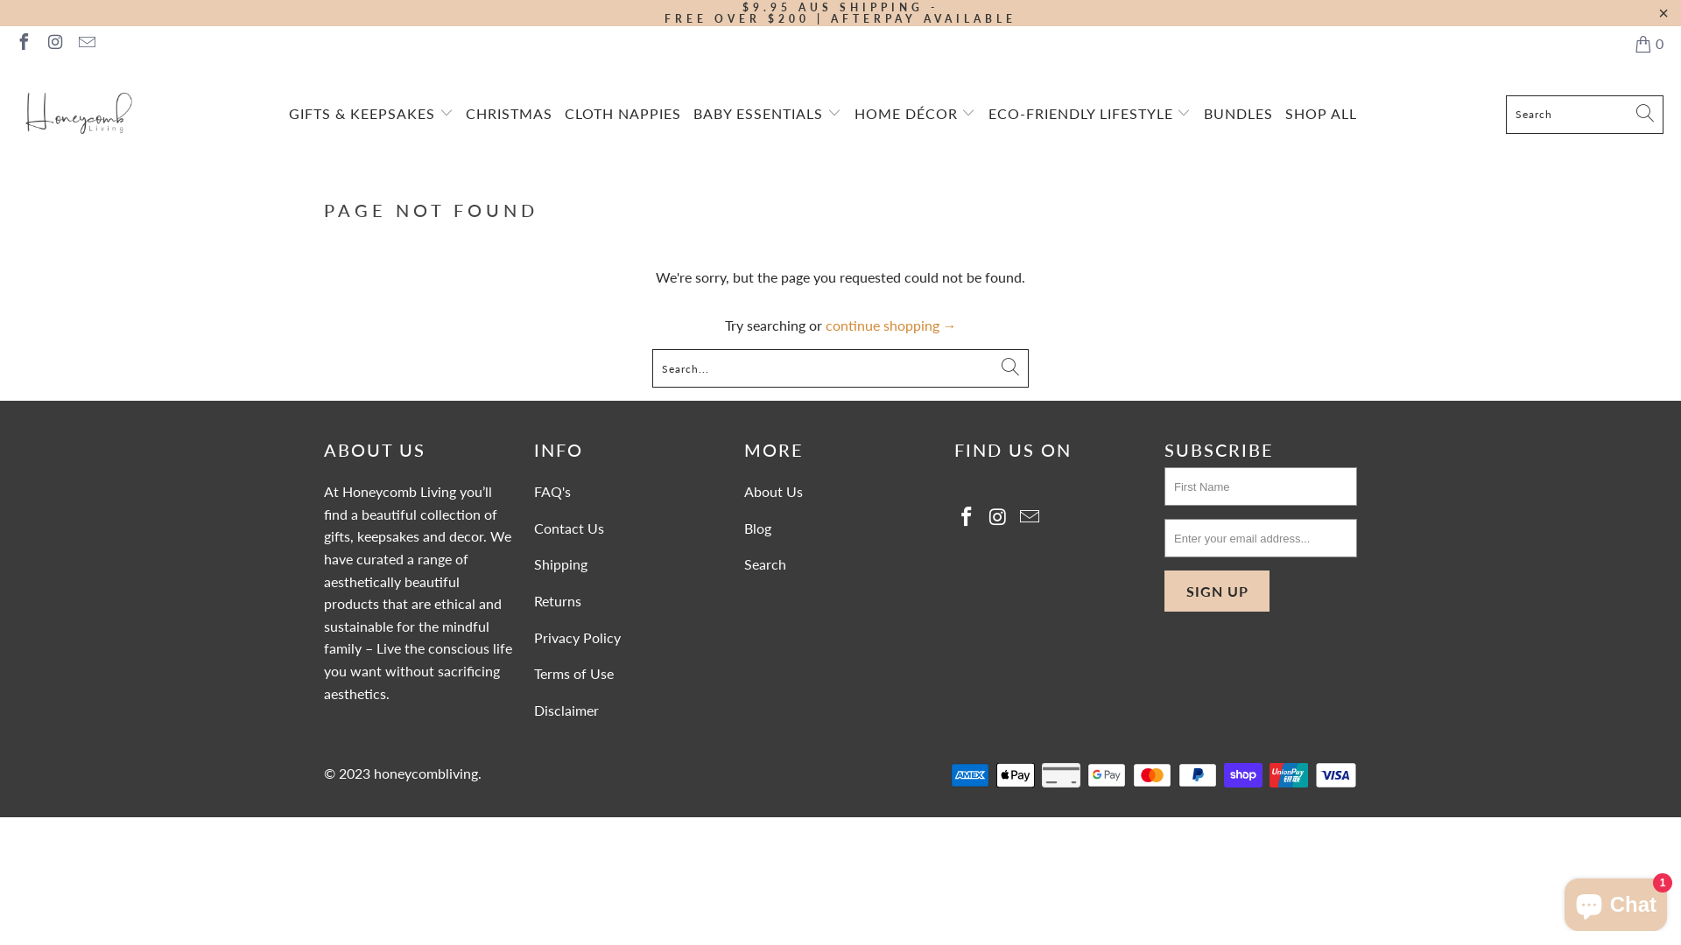 The height and width of the screenshot is (945, 1681). Describe the element at coordinates (399, 492) in the screenshot. I see `Honeycomb Living` at that location.